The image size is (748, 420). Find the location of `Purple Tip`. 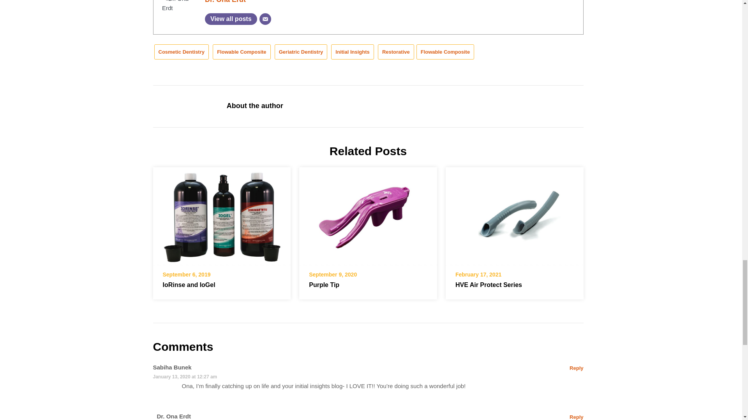

Purple Tip is located at coordinates (368, 214).